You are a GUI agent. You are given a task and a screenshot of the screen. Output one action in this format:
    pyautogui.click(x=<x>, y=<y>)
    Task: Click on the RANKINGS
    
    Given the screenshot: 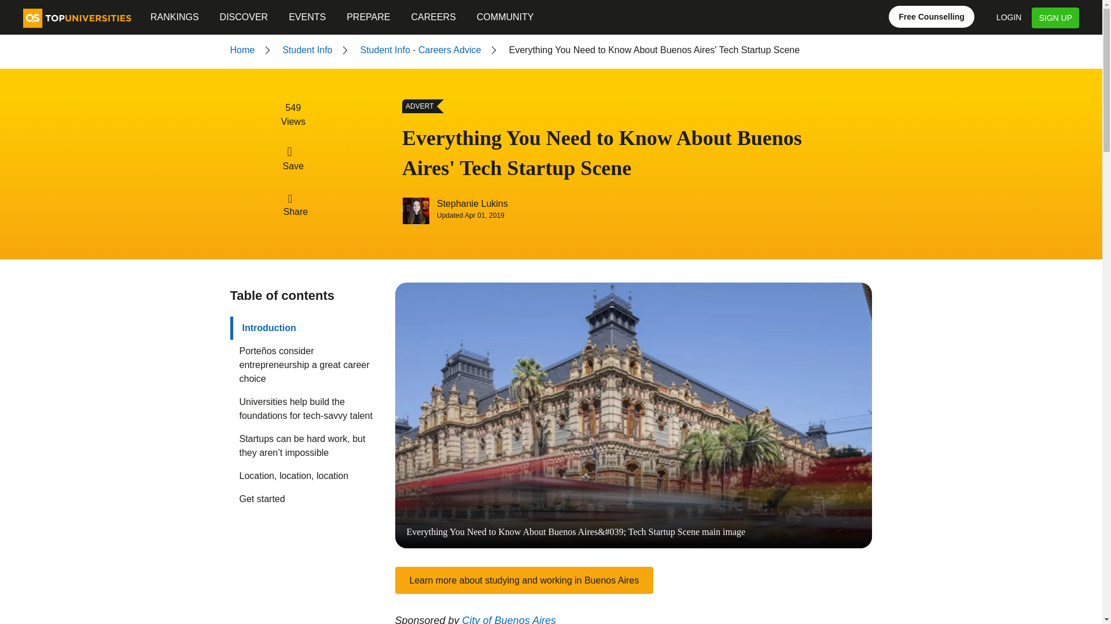 What is the action you would take?
    pyautogui.click(x=174, y=17)
    